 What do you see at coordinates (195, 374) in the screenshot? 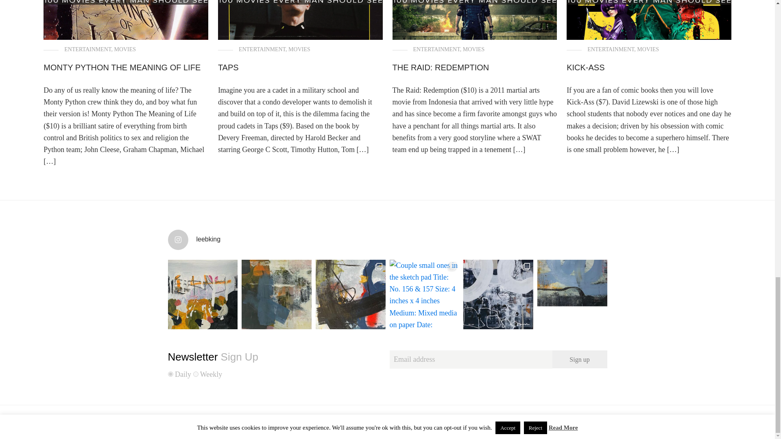
I see `37a28a1e5b` at bounding box center [195, 374].